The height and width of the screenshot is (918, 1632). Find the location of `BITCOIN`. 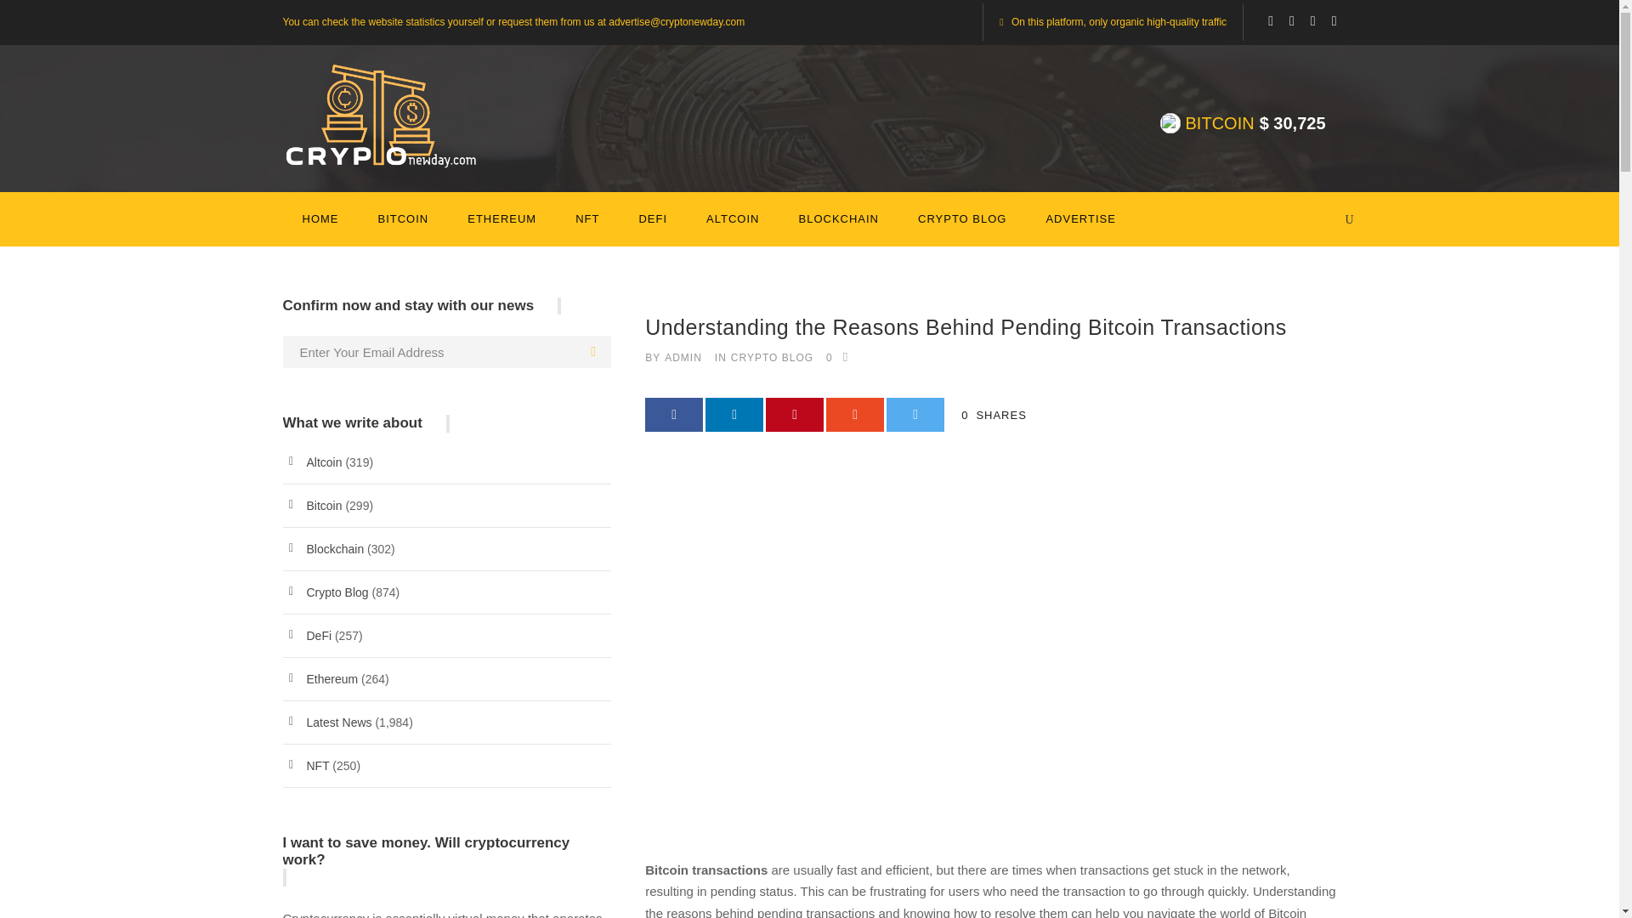

BITCOIN is located at coordinates (402, 228).